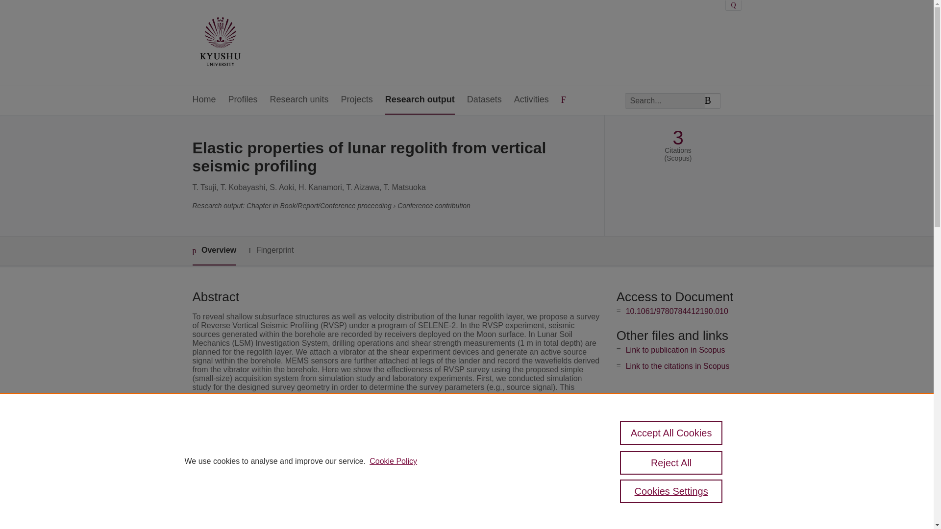 This screenshot has width=941, height=529. What do you see at coordinates (214, 251) in the screenshot?
I see `Overview` at bounding box center [214, 251].